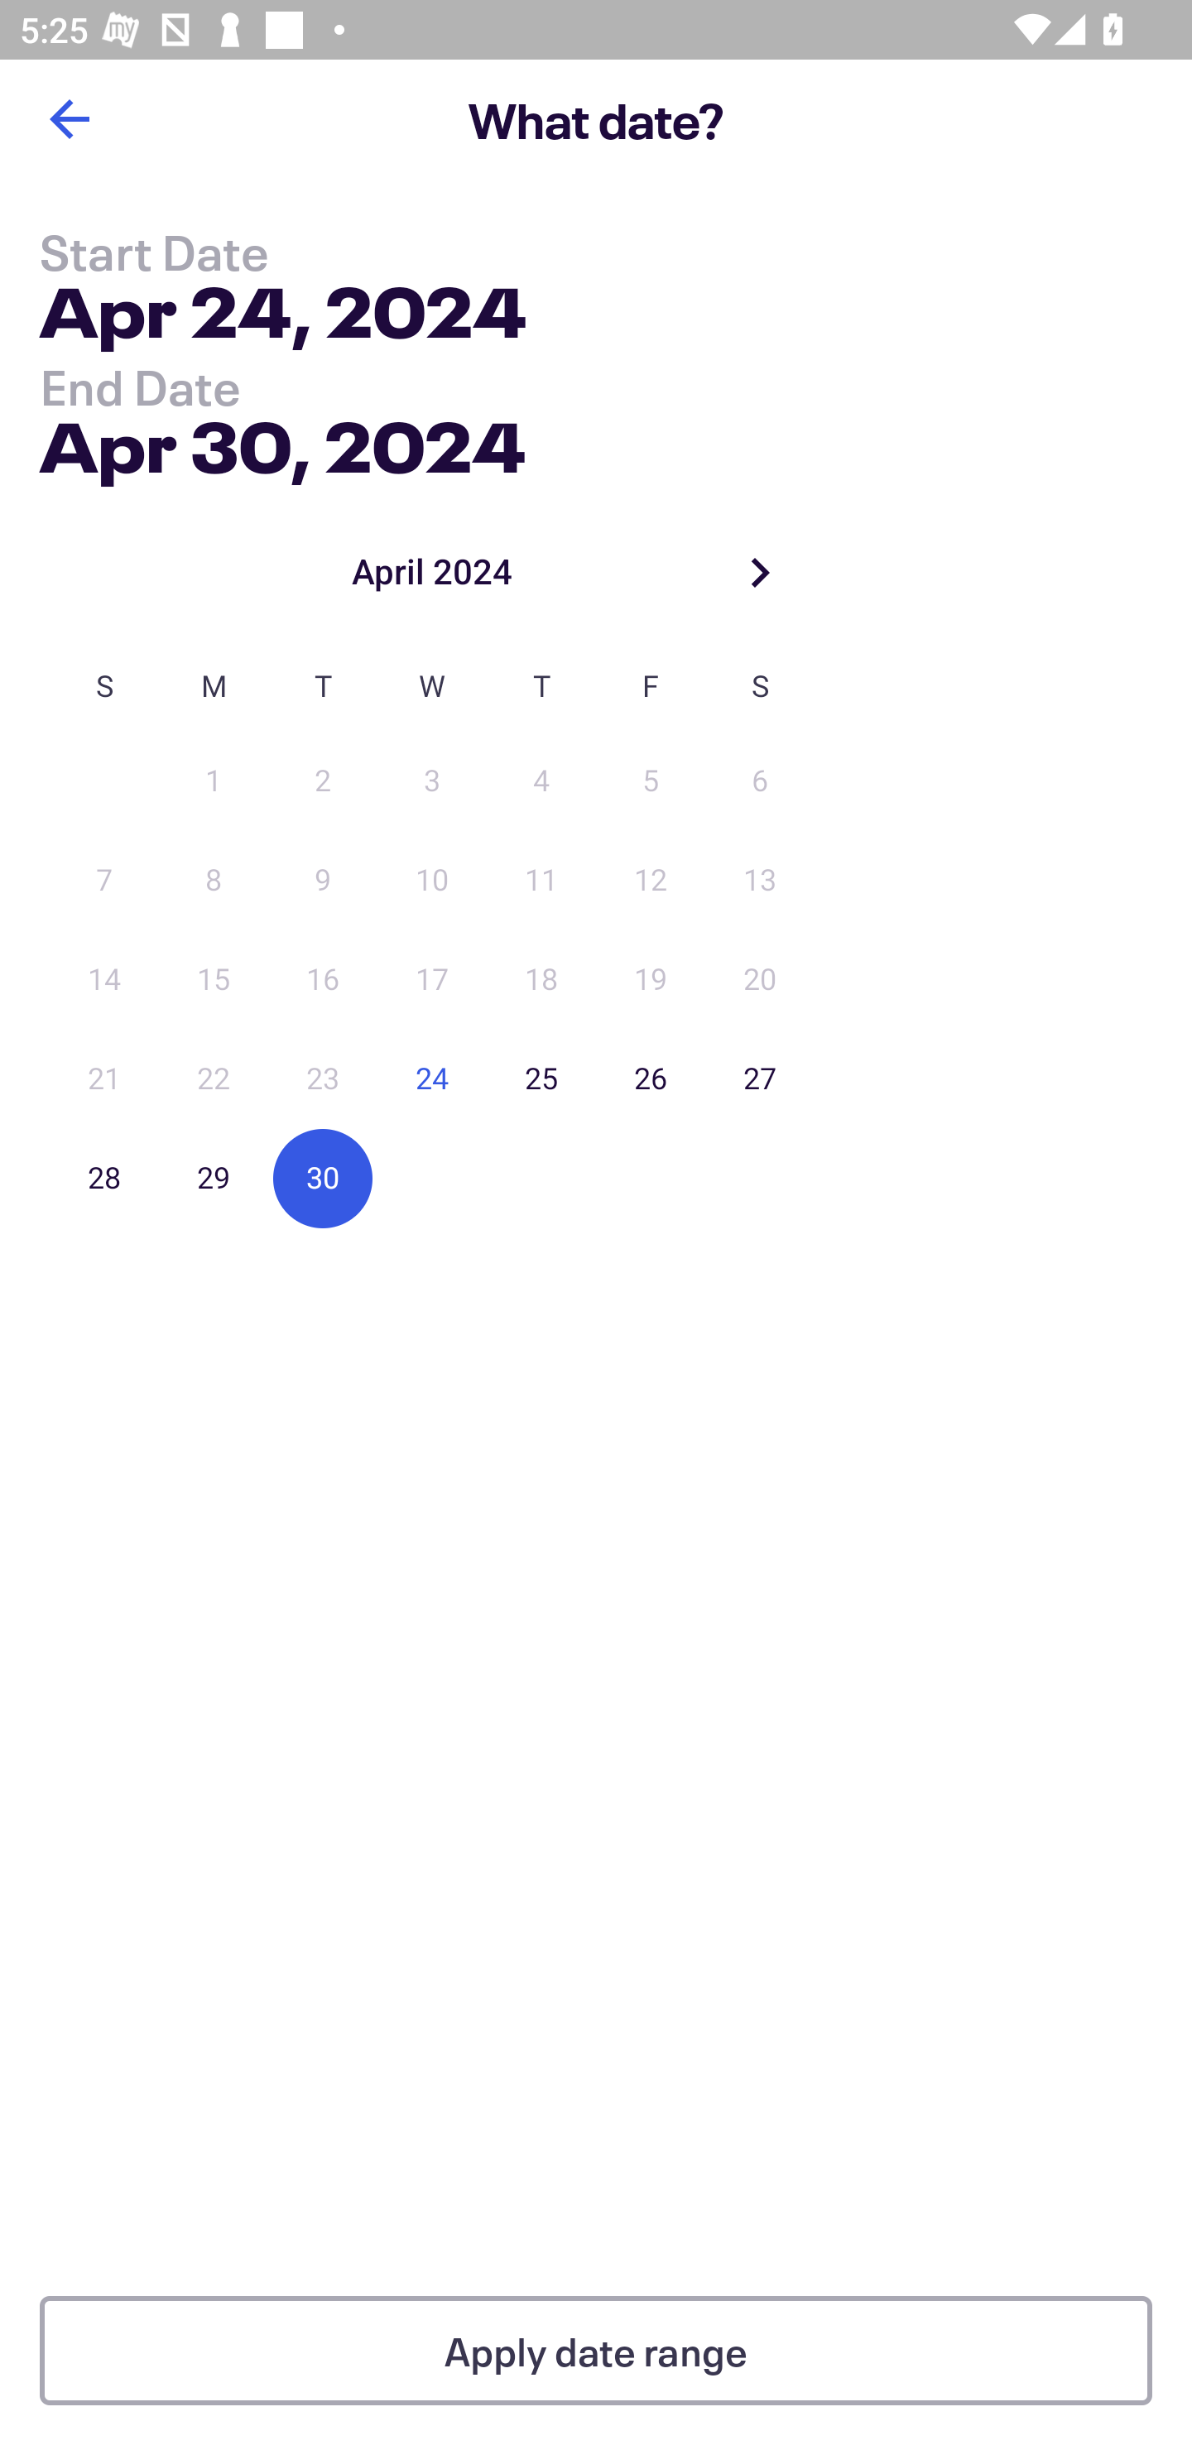 This screenshot has height=2450, width=1192. Describe the element at coordinates (651, 1079) in the screenshot. I see `26 26 April 2024` at that location.